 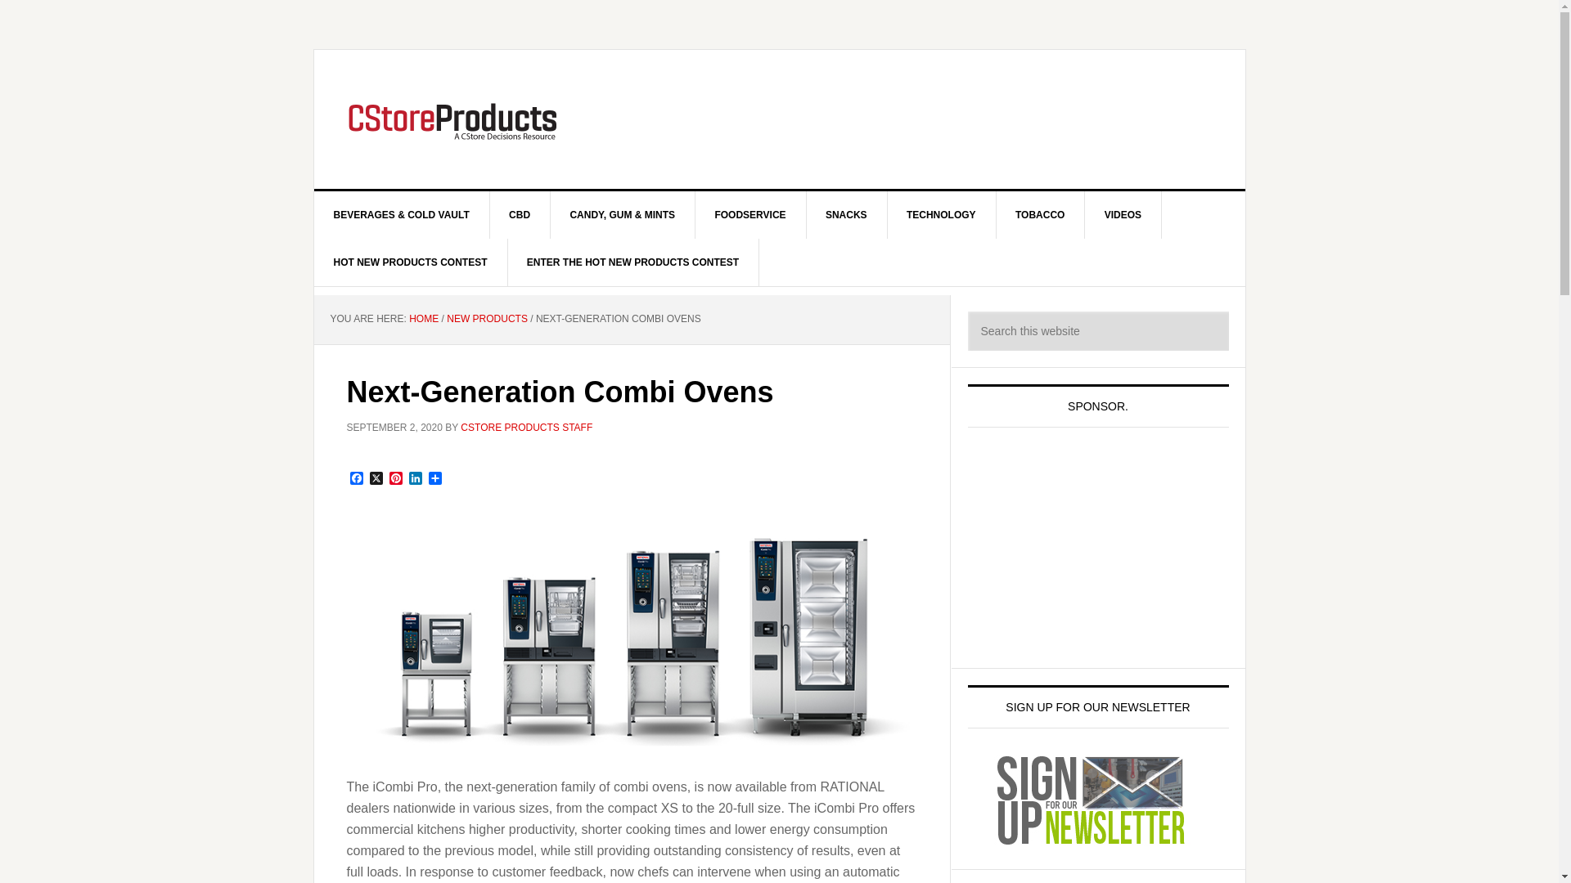 What do you see at coordinates (376, 479) in the screenshot?
I see `X` at bounding box center [376, 479].